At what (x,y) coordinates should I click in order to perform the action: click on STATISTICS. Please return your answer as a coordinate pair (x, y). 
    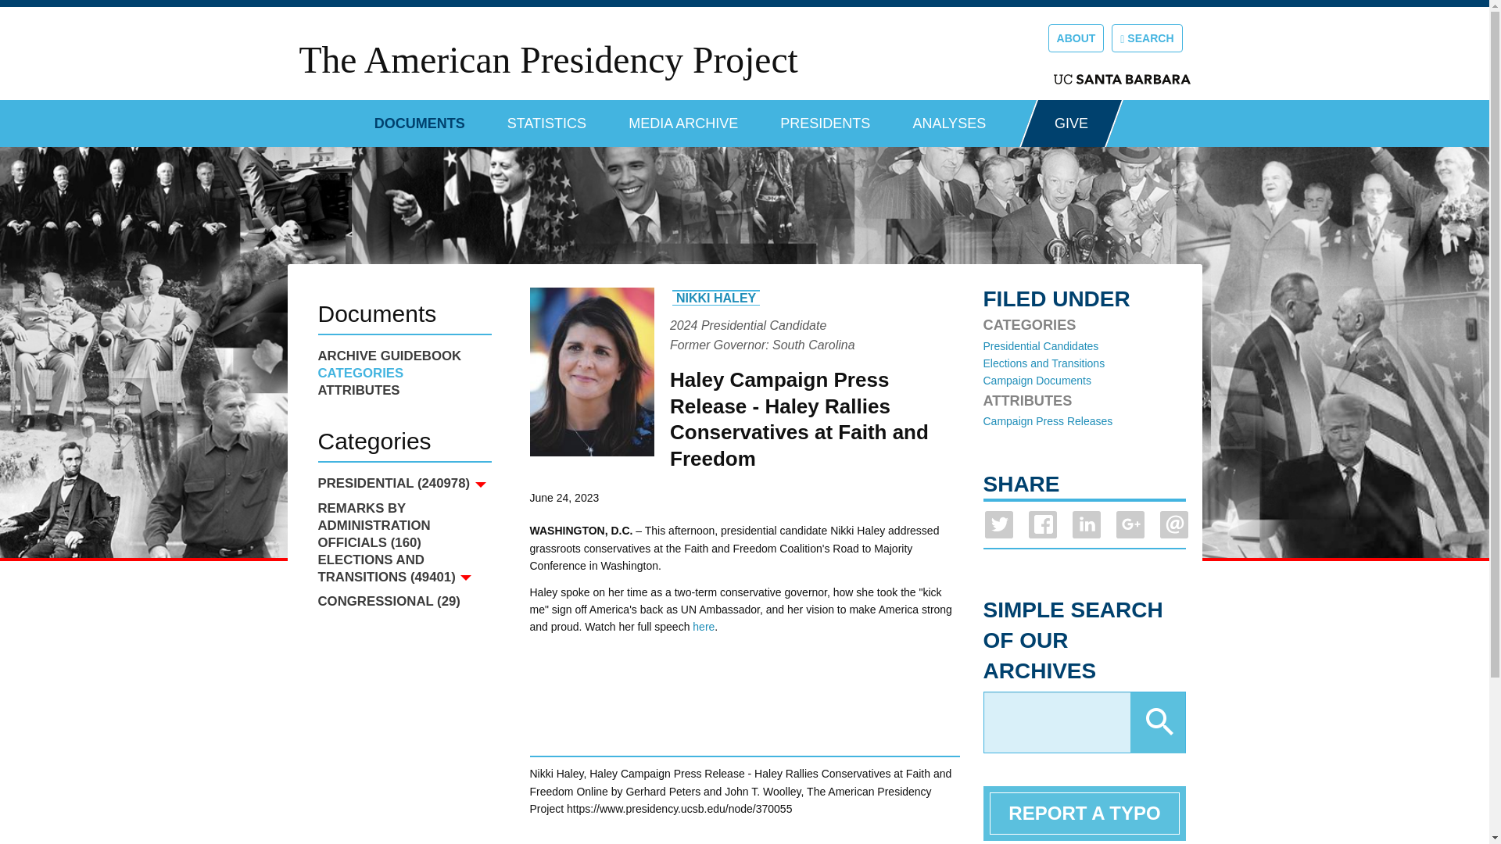
    Looking at the image, I should click on (546, 117).